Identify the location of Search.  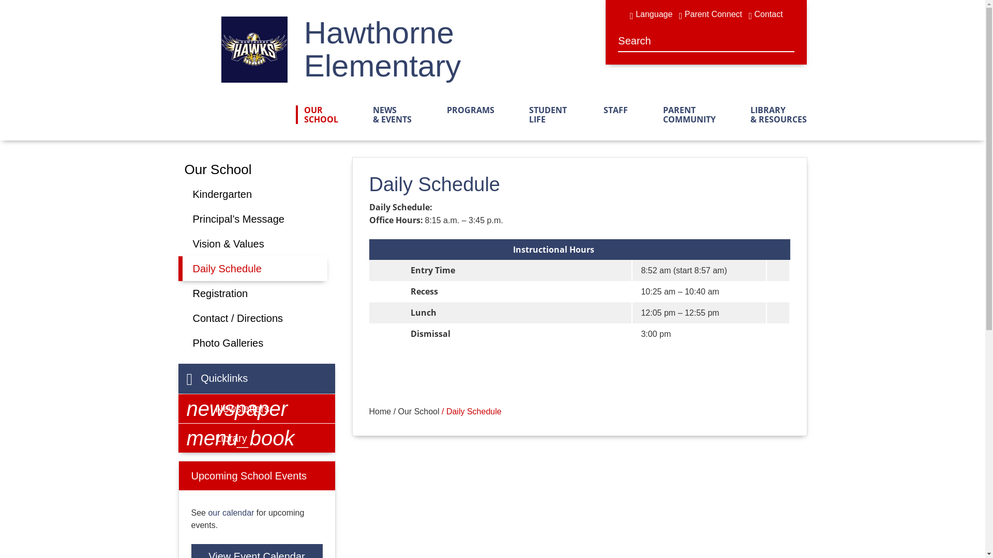
(626, 41).